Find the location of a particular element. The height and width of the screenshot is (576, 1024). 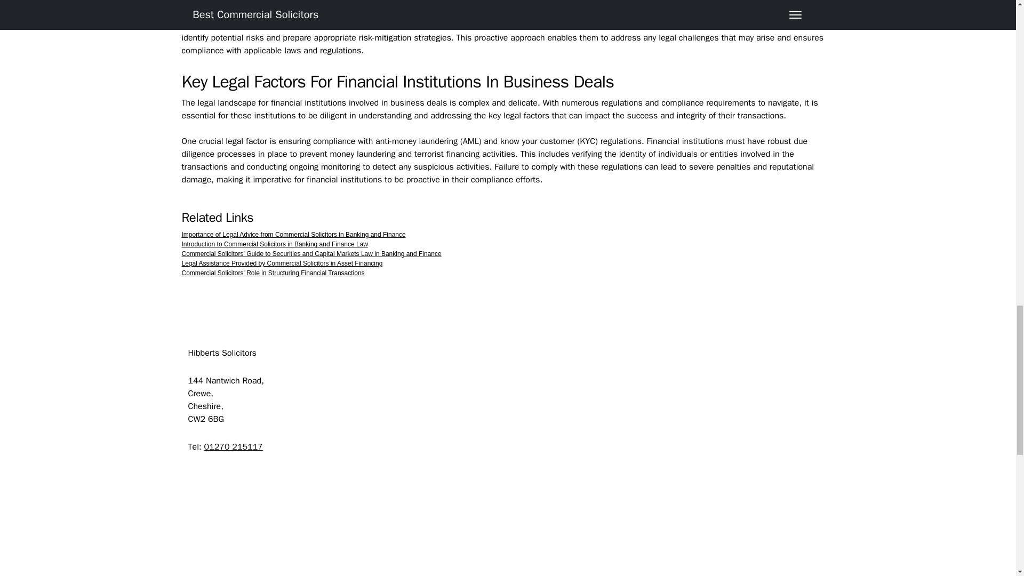

01270 215117 is located at coordinates (234, 447).